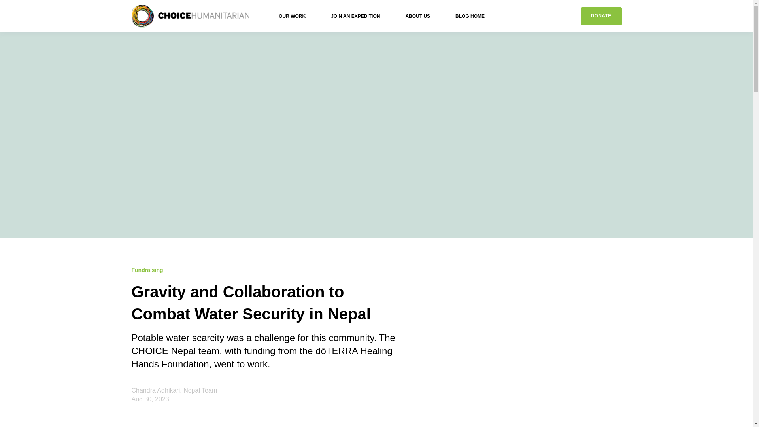 The width and height of the screenshot is (759, 427). What do you see at coordinates (174, 390) in the screenshot?
I see `Chandra Adhikari, Nepal Team` at bounding box center [174, 390].